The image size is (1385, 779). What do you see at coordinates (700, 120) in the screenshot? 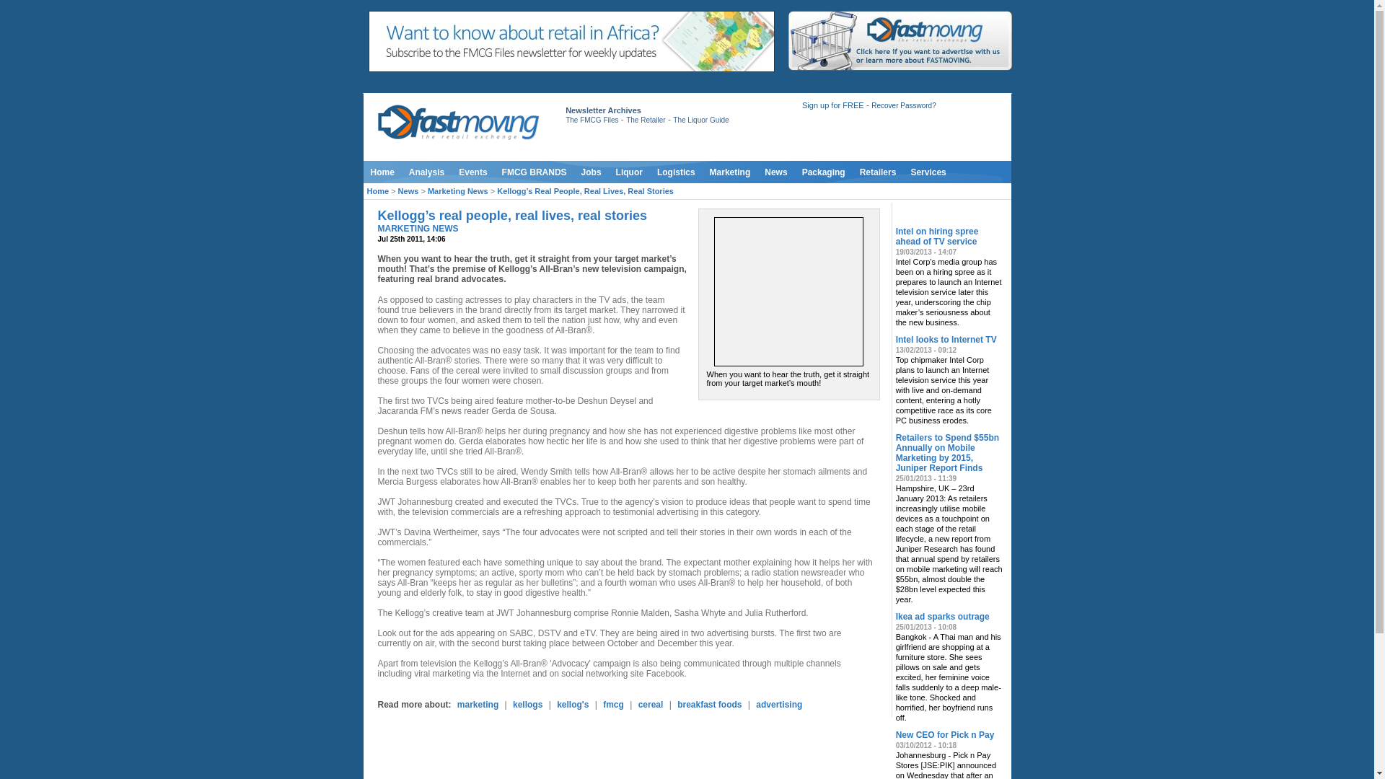
I see `The Liquor Guide` at bounding box center [700, 120].